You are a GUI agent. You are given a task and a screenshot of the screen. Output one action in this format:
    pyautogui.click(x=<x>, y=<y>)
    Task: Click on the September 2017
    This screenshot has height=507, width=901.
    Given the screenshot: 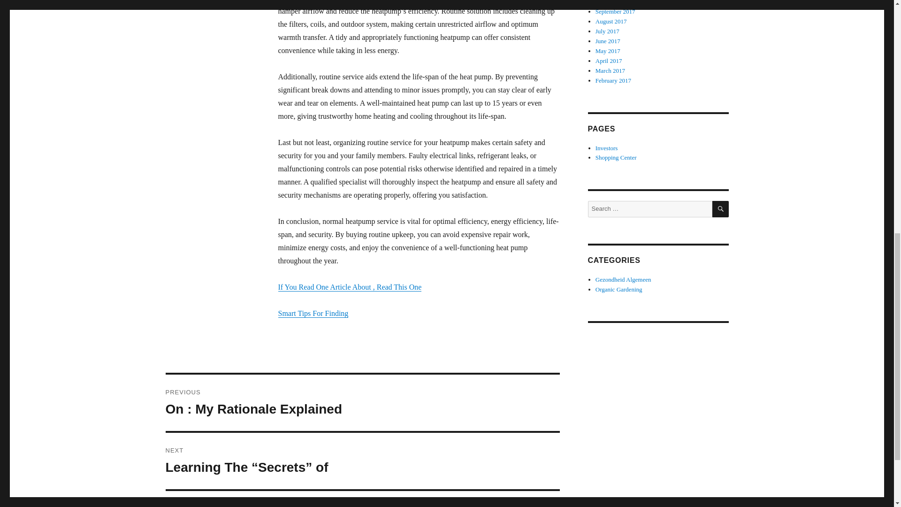 What is the action you would take?
    pyautogui.click(x=623, y=279)
    